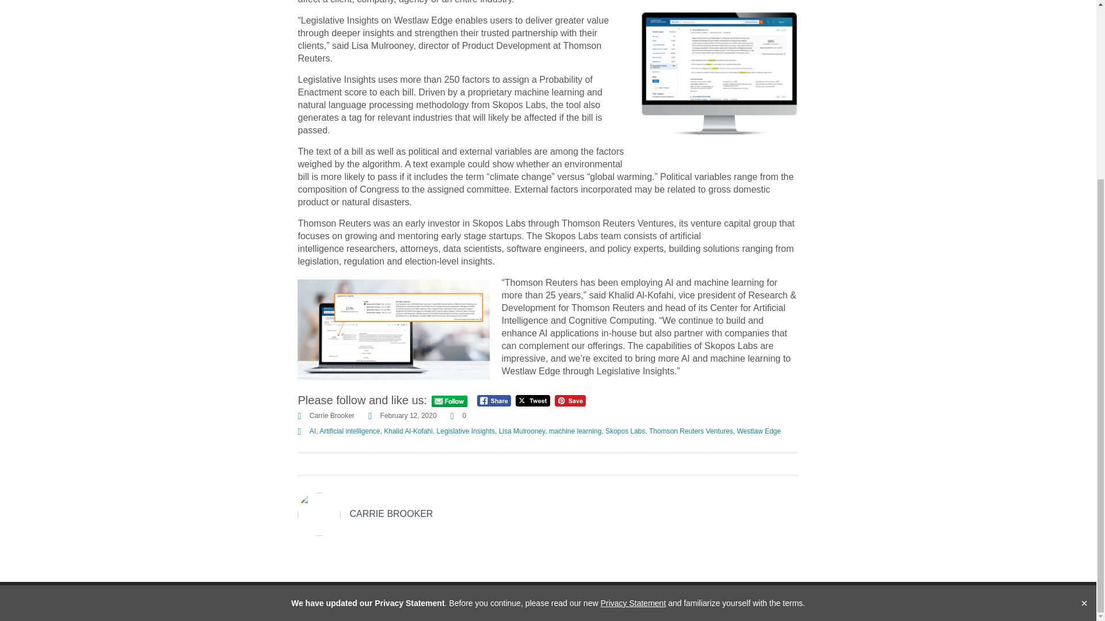 Image resolution: width=1105 pixels, height=621 pixels. Describe the element at coordinates (768, 601) in the screenshot. I see `Privacy statement` at that location.